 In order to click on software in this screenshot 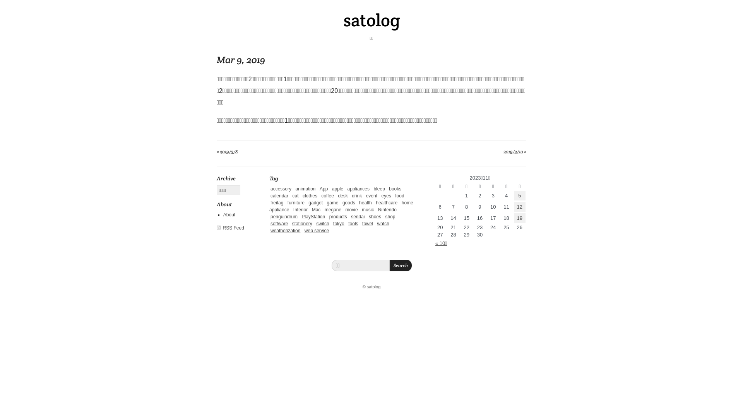, I will do `click(279, 224)`.